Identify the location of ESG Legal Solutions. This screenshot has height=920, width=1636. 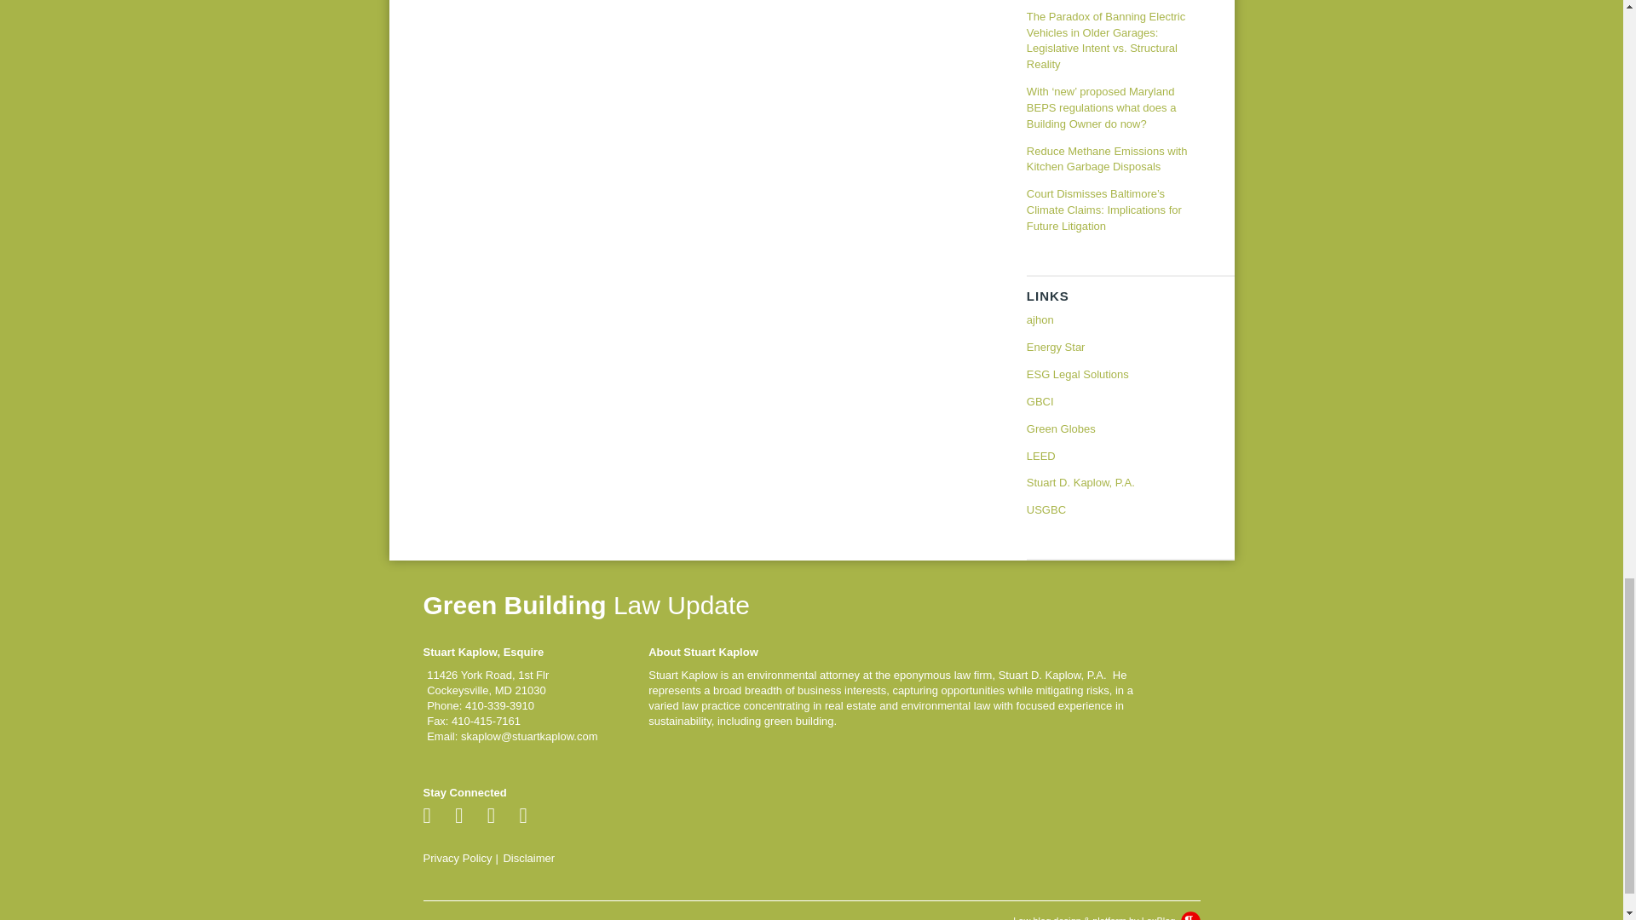
(1114, 375).